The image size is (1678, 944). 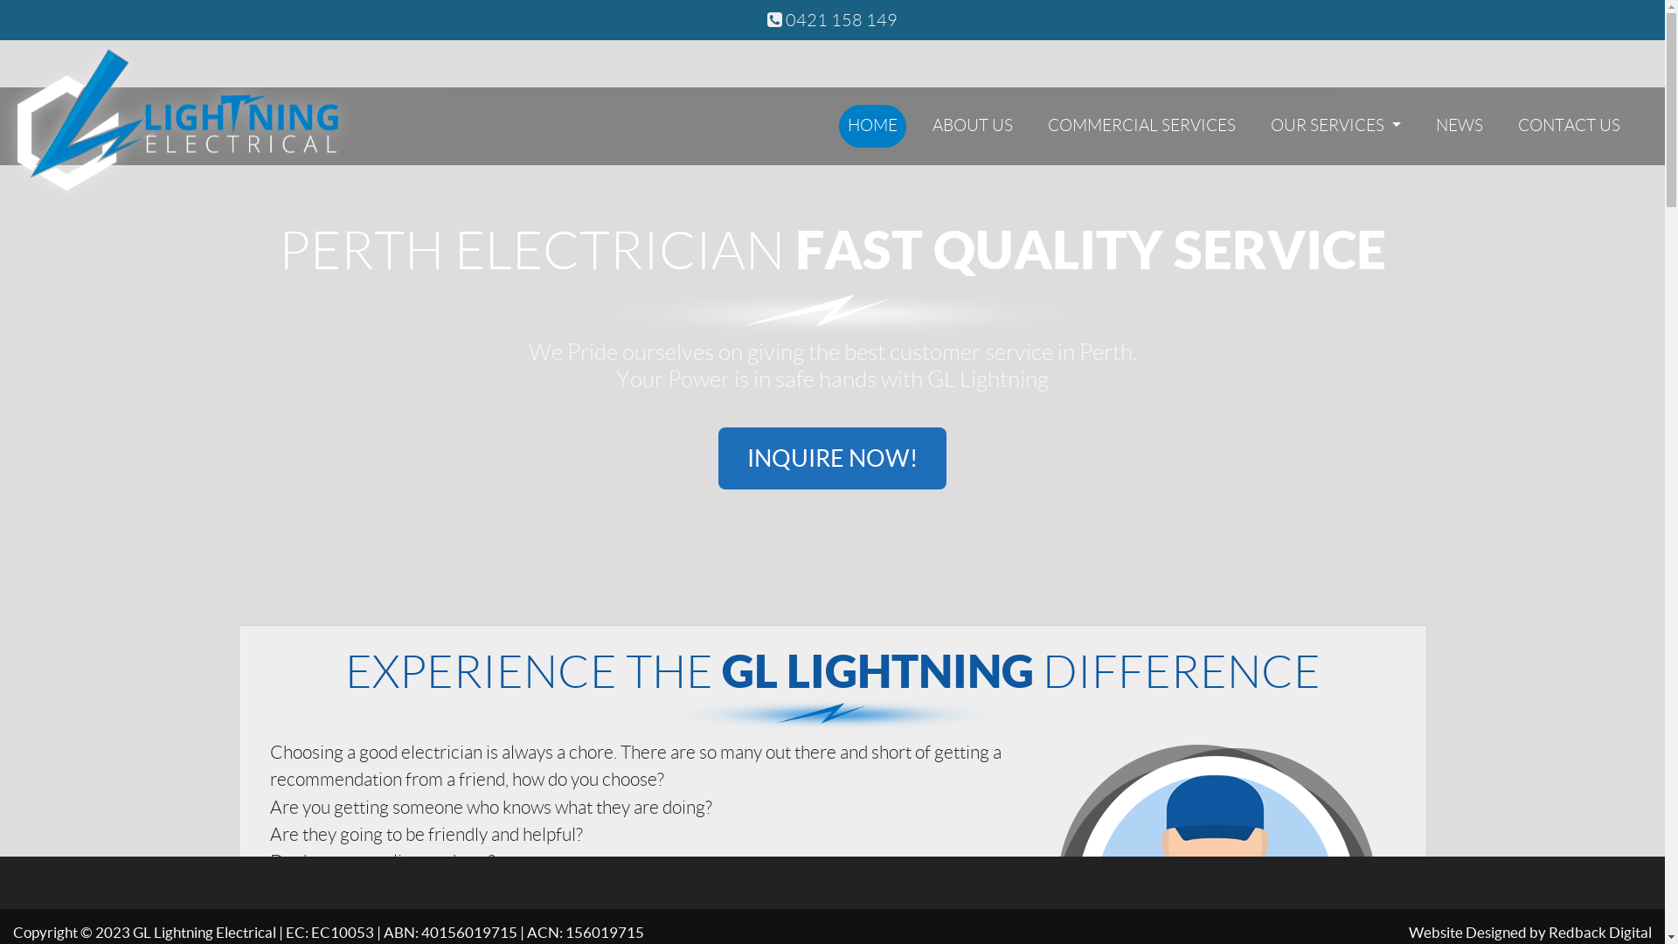 I want to click on ABOUT US, so click(x=973, y=126).